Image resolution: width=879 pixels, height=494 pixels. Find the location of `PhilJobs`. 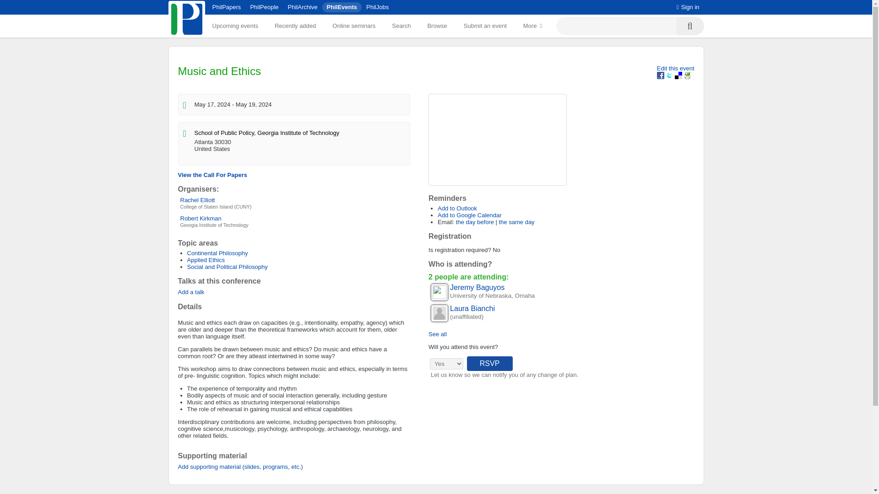

PhilJobs is located at coordinates (377, 6).